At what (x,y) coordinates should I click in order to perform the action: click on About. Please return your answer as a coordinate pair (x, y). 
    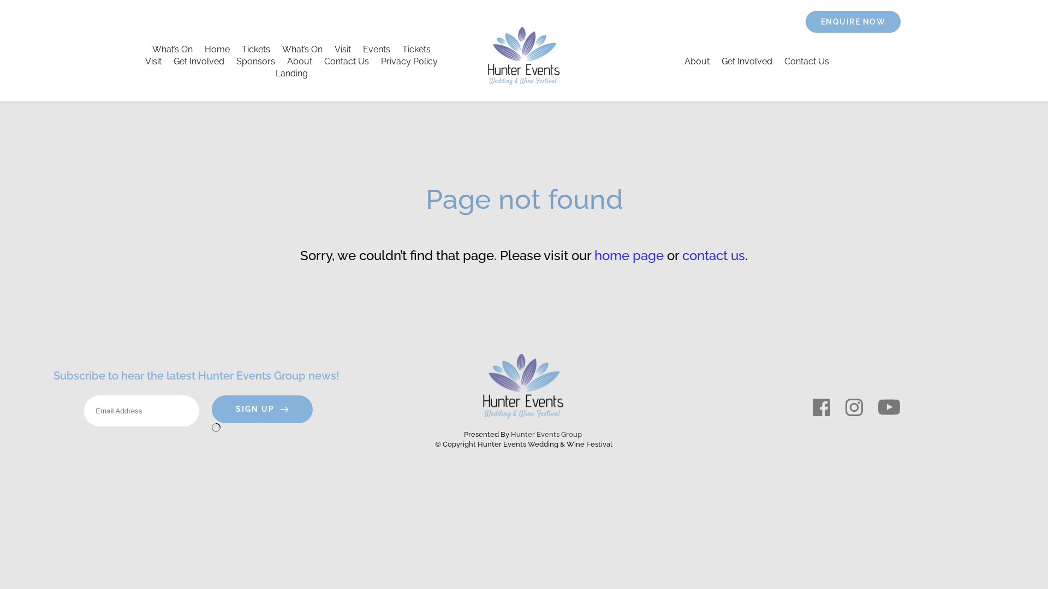
    Looking at the image, I should click on (300, 62).